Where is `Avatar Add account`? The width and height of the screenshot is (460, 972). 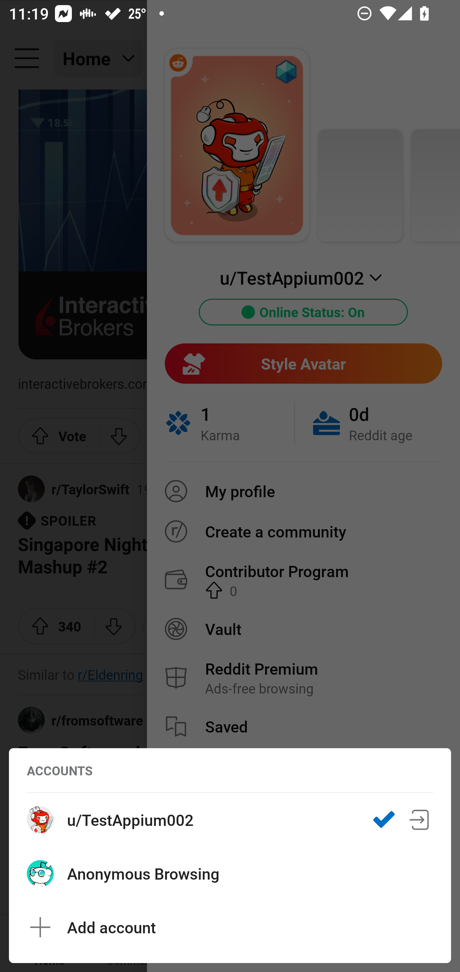
Avatar Add account is located at coordinates (230, 927).